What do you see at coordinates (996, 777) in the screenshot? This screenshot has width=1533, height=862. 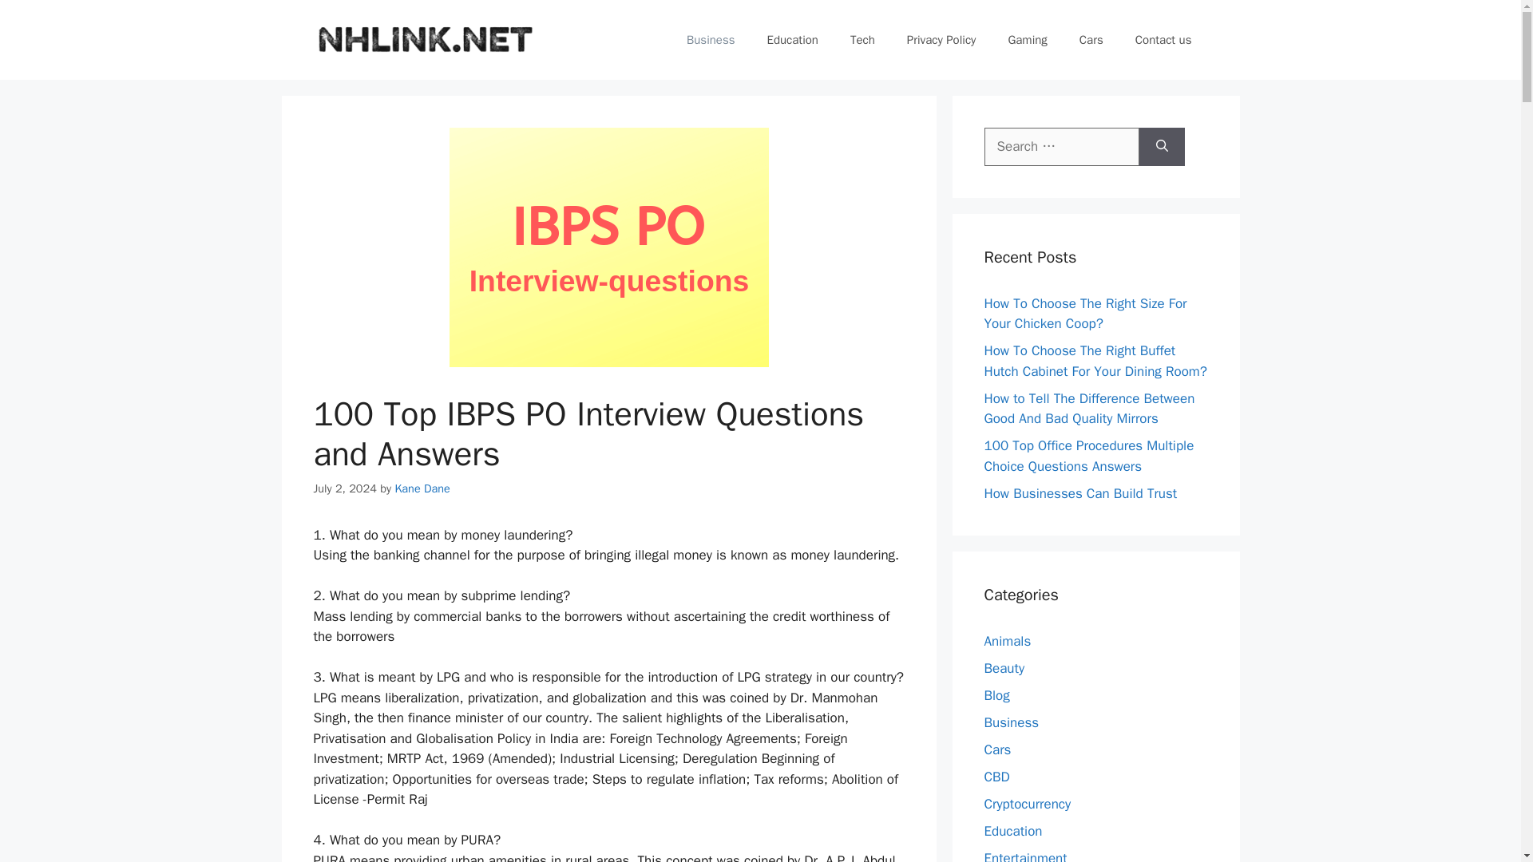 I see `CBD` at bounding box center [996, 777].